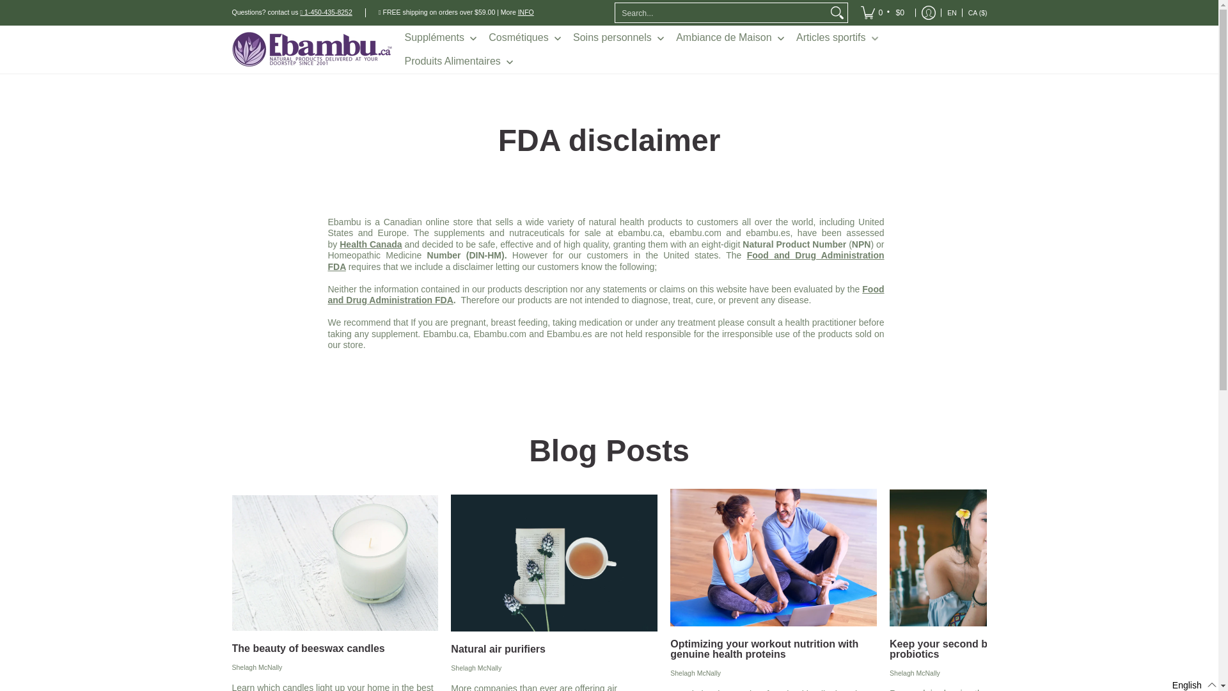  I want to click on Natural air purifiers, so click(554, 563).